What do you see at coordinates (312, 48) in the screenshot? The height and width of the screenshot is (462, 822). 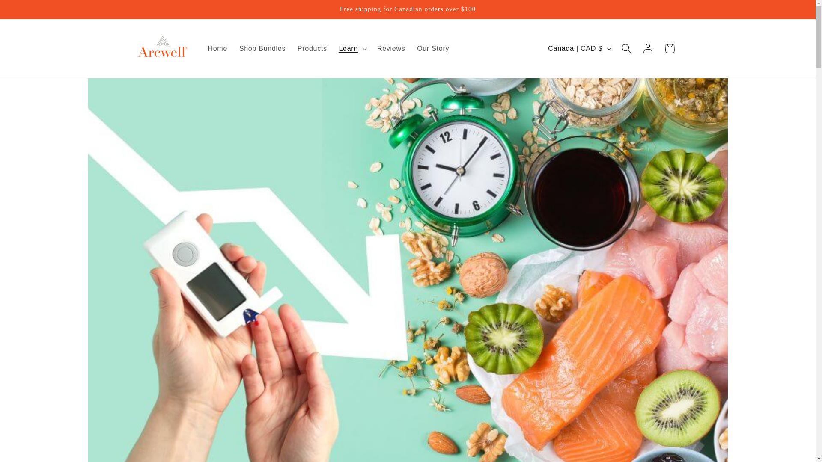 I see `Products` at bounding box center [312, 48].